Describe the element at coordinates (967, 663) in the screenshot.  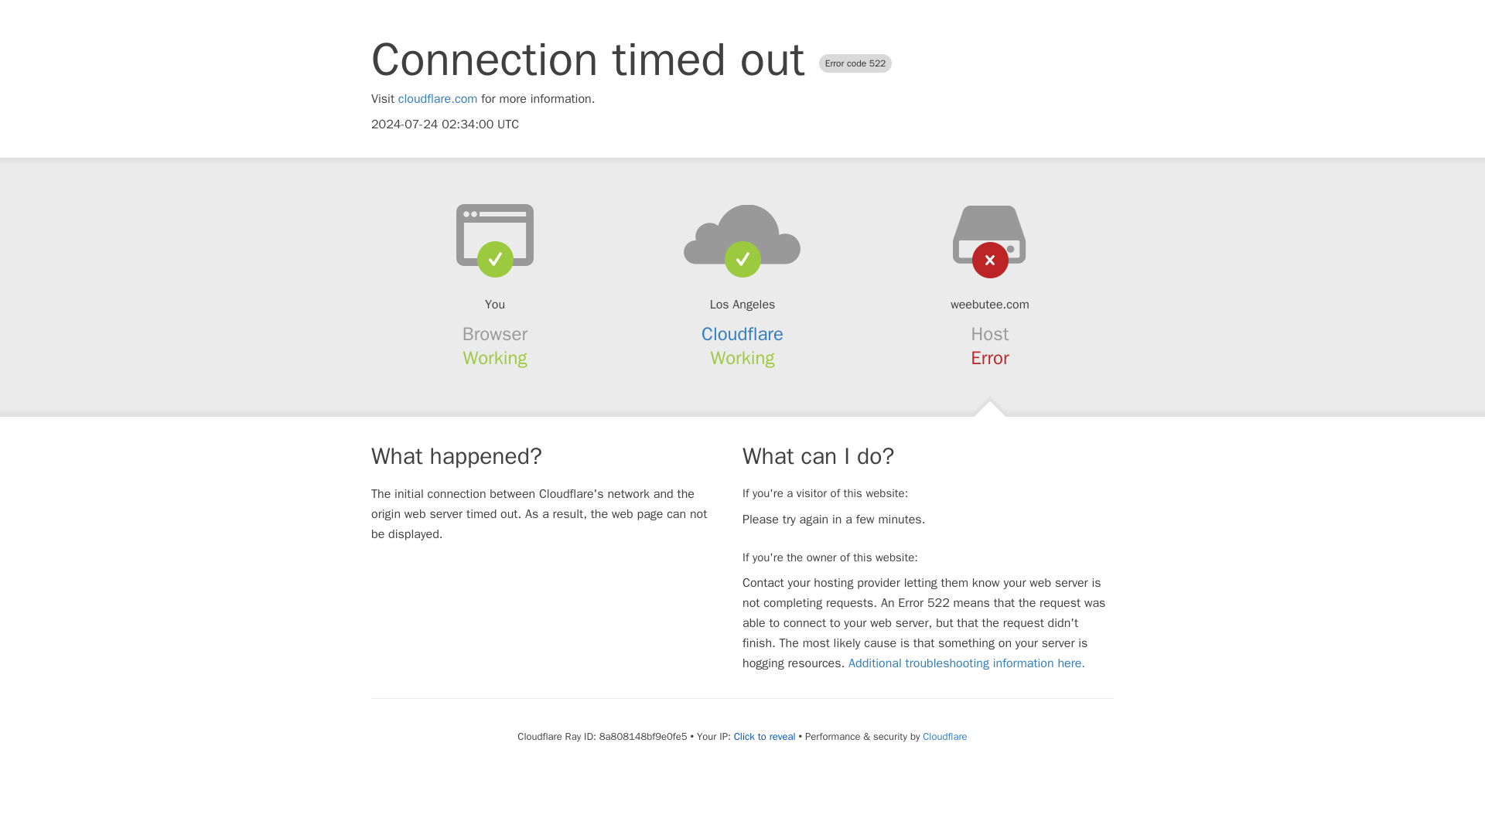
I see `Additional troubleshooting information here.` at that location.